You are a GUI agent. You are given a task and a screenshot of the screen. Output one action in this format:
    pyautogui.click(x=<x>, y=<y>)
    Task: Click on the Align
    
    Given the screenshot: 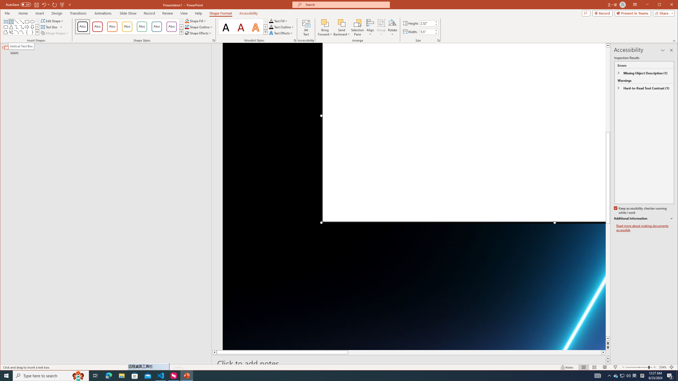 What is the action you would take?
    pyautogui.click(x=370, y=28)
    